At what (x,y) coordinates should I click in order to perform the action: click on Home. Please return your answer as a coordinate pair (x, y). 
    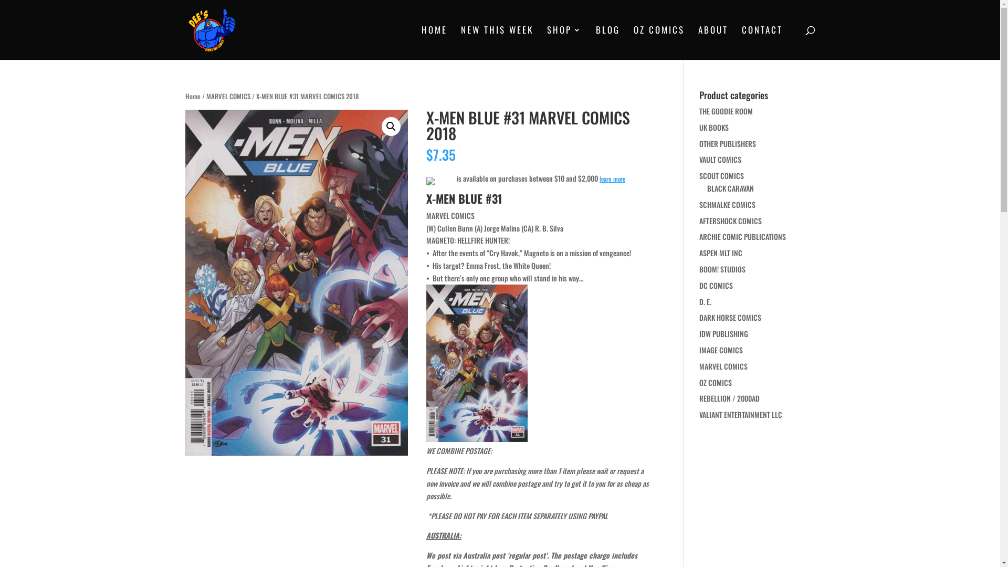
    Looking at the image, I should click on (192, 97).